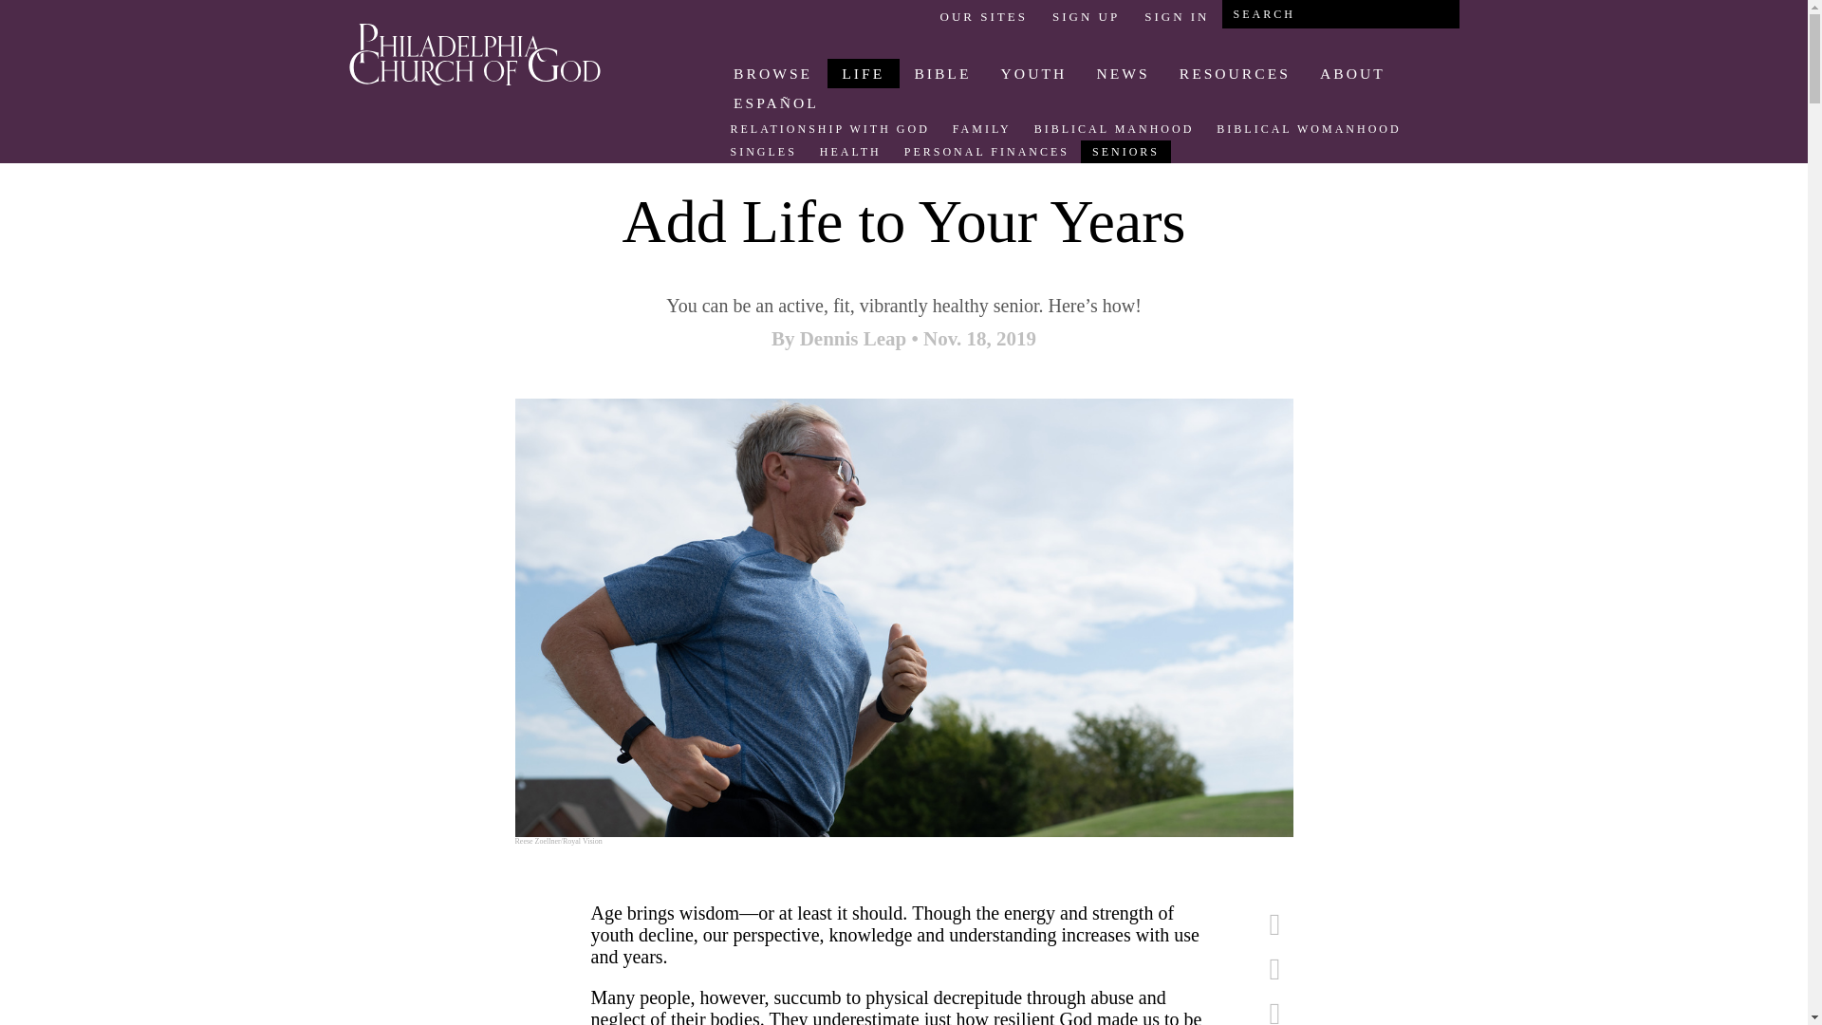 The image size is (1822, 1025). What do you see at coordinates (864, 72) in the screenshot?
I see `LIFE` at bounding box center [864, 72].